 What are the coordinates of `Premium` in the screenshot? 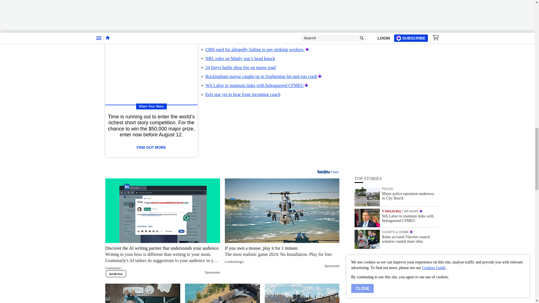 It's located at (307, 49).